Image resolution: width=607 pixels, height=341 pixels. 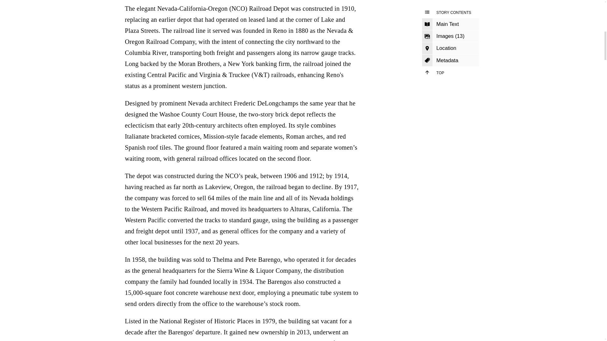 What do you see at coordinates (450, 21) in the screenshot?
I see `Main Text` at bounding box center [450, 21].